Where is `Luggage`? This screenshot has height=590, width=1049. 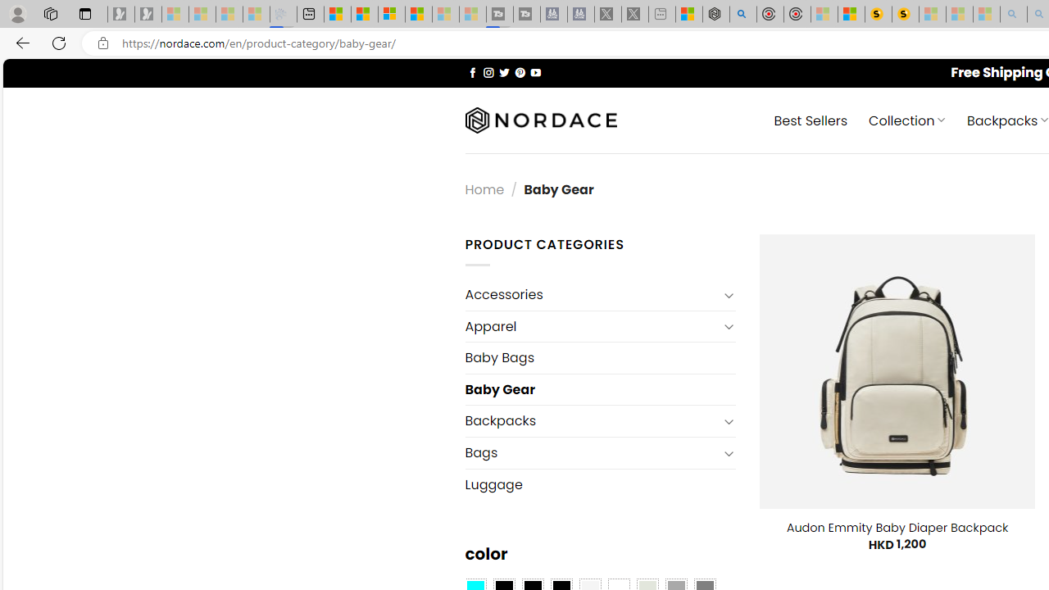 Luggage is located at coordinates (600, 484).